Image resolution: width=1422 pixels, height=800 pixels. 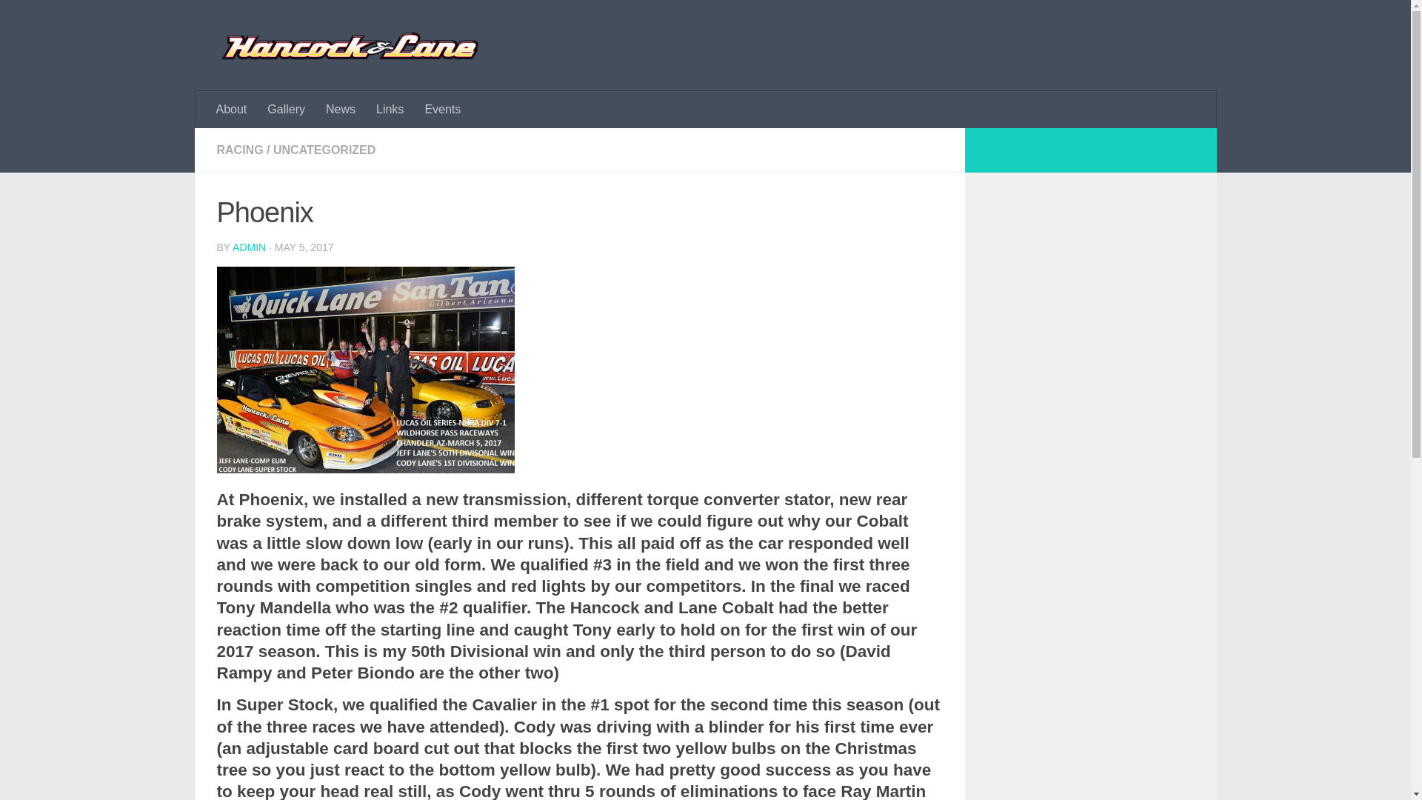 What do you see at coordinates (231, 110) in the screenshot?
I see `About` at bounding box center [231, 110].